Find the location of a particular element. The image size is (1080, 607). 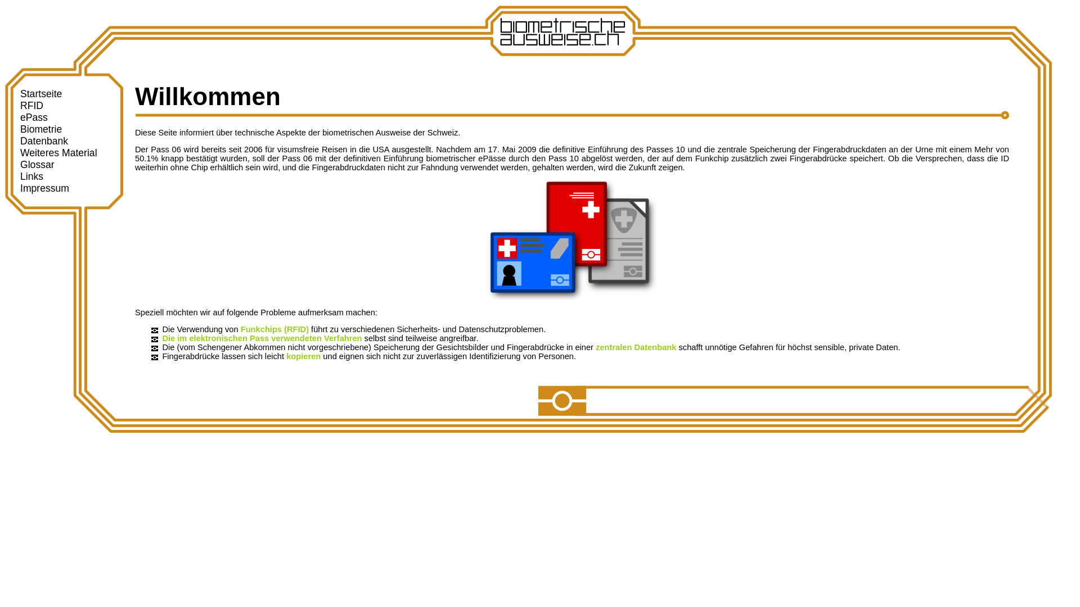

Glossar is located at coordinates (37, 165).